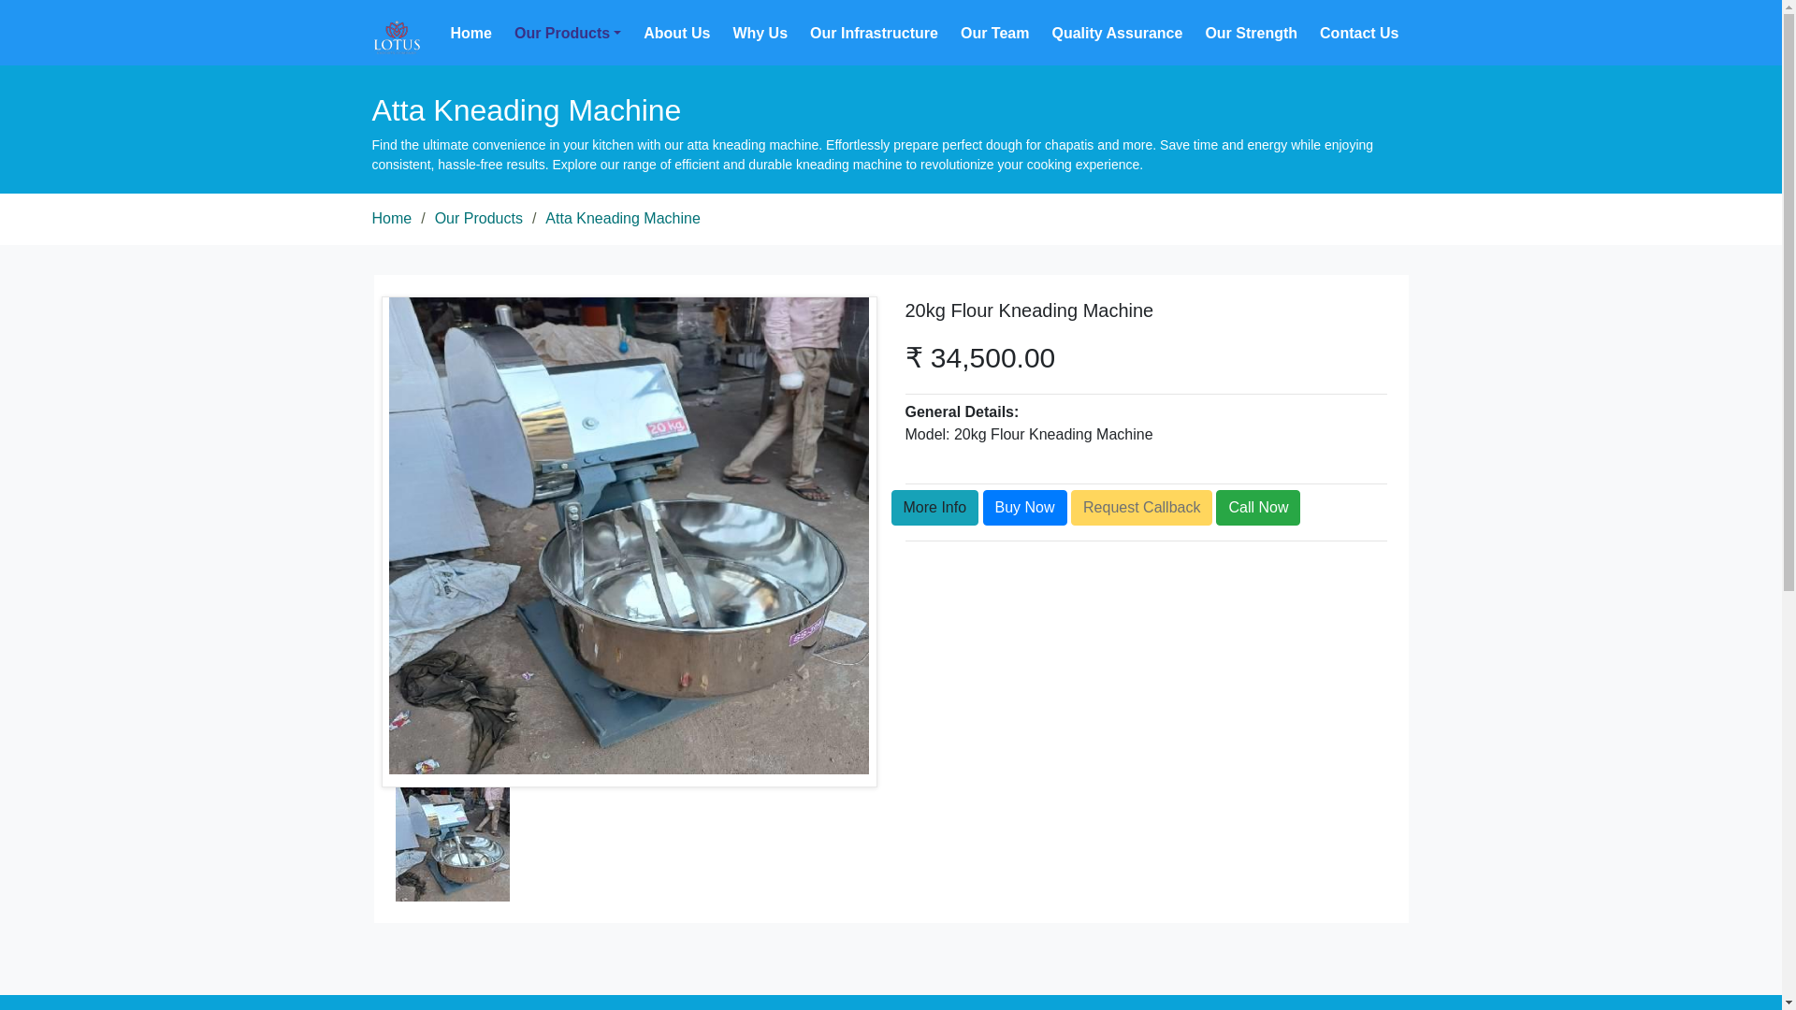 The image size is (1796, 1010). Describe the element at coordinates (676, 34) in the screenshot. I see `About Us` at that location.